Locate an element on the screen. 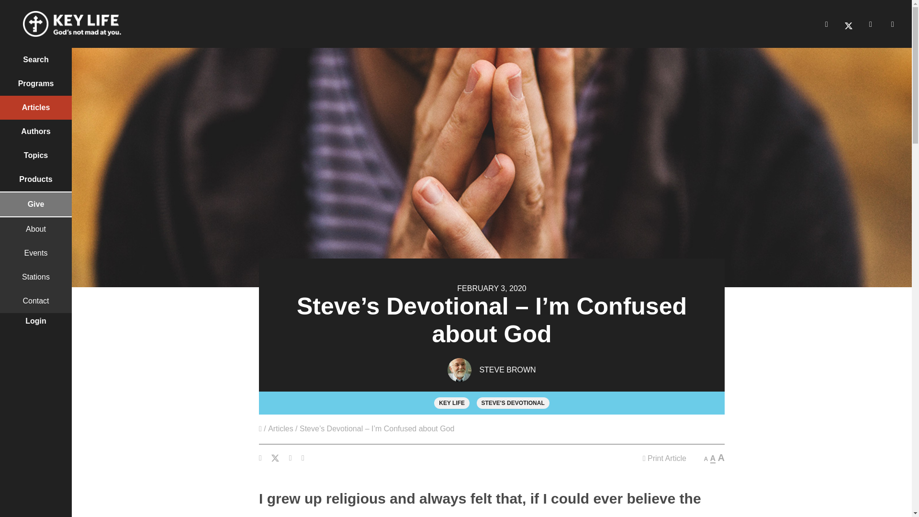  Articles is located at coordinates (280, 429).